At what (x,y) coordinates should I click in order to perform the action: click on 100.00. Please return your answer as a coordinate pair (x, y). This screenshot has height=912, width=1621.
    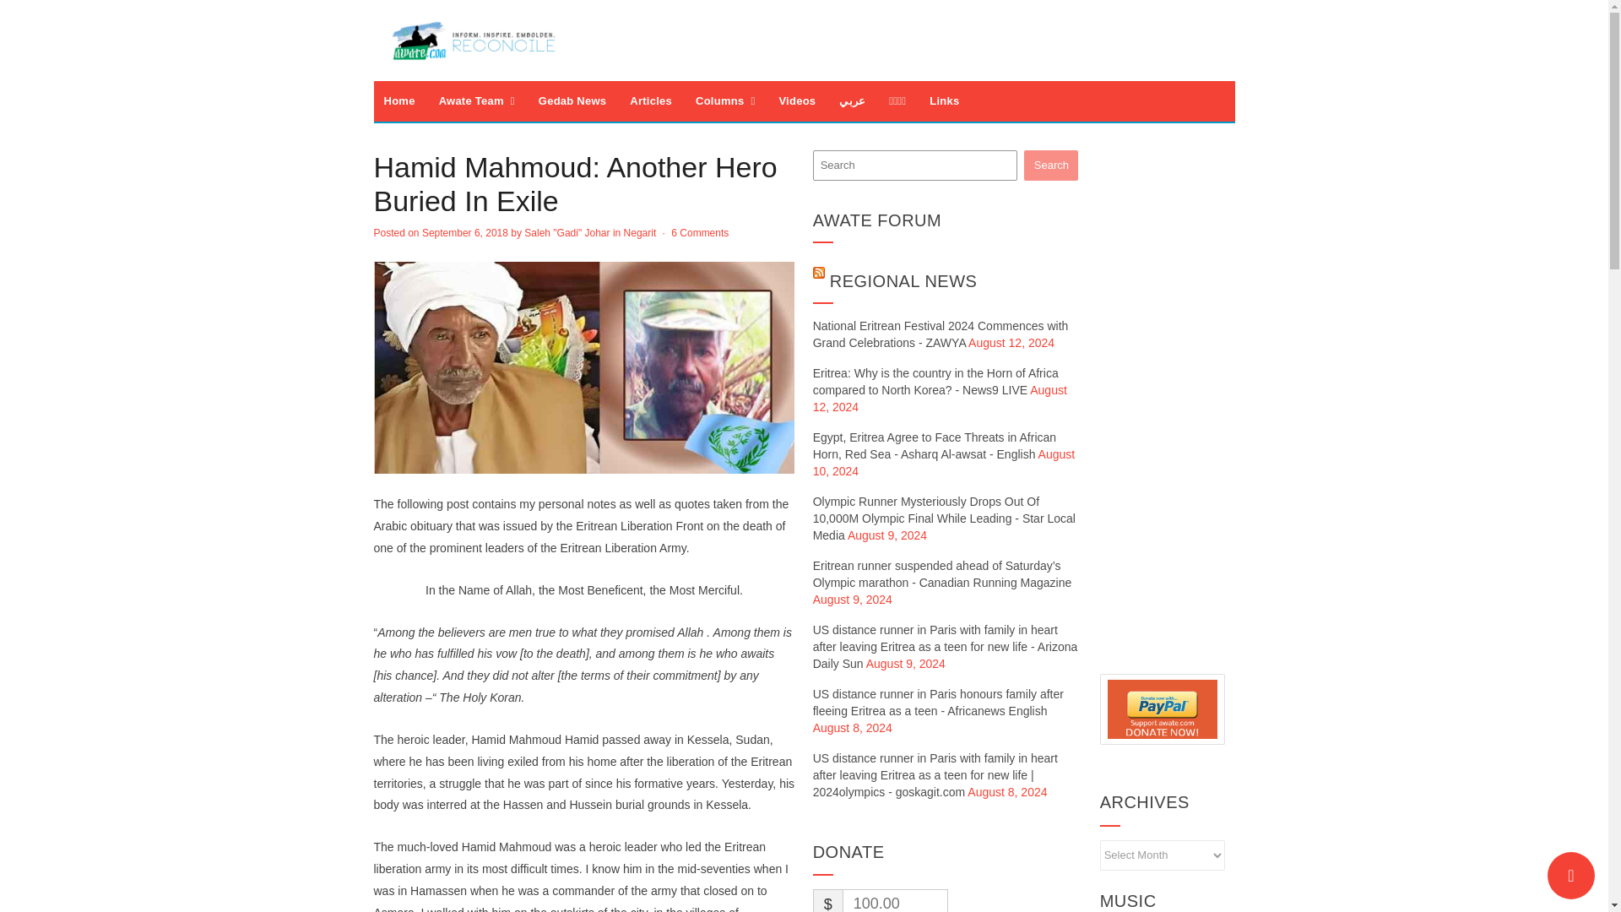
    Looking at the image, I should click on (895, 900).